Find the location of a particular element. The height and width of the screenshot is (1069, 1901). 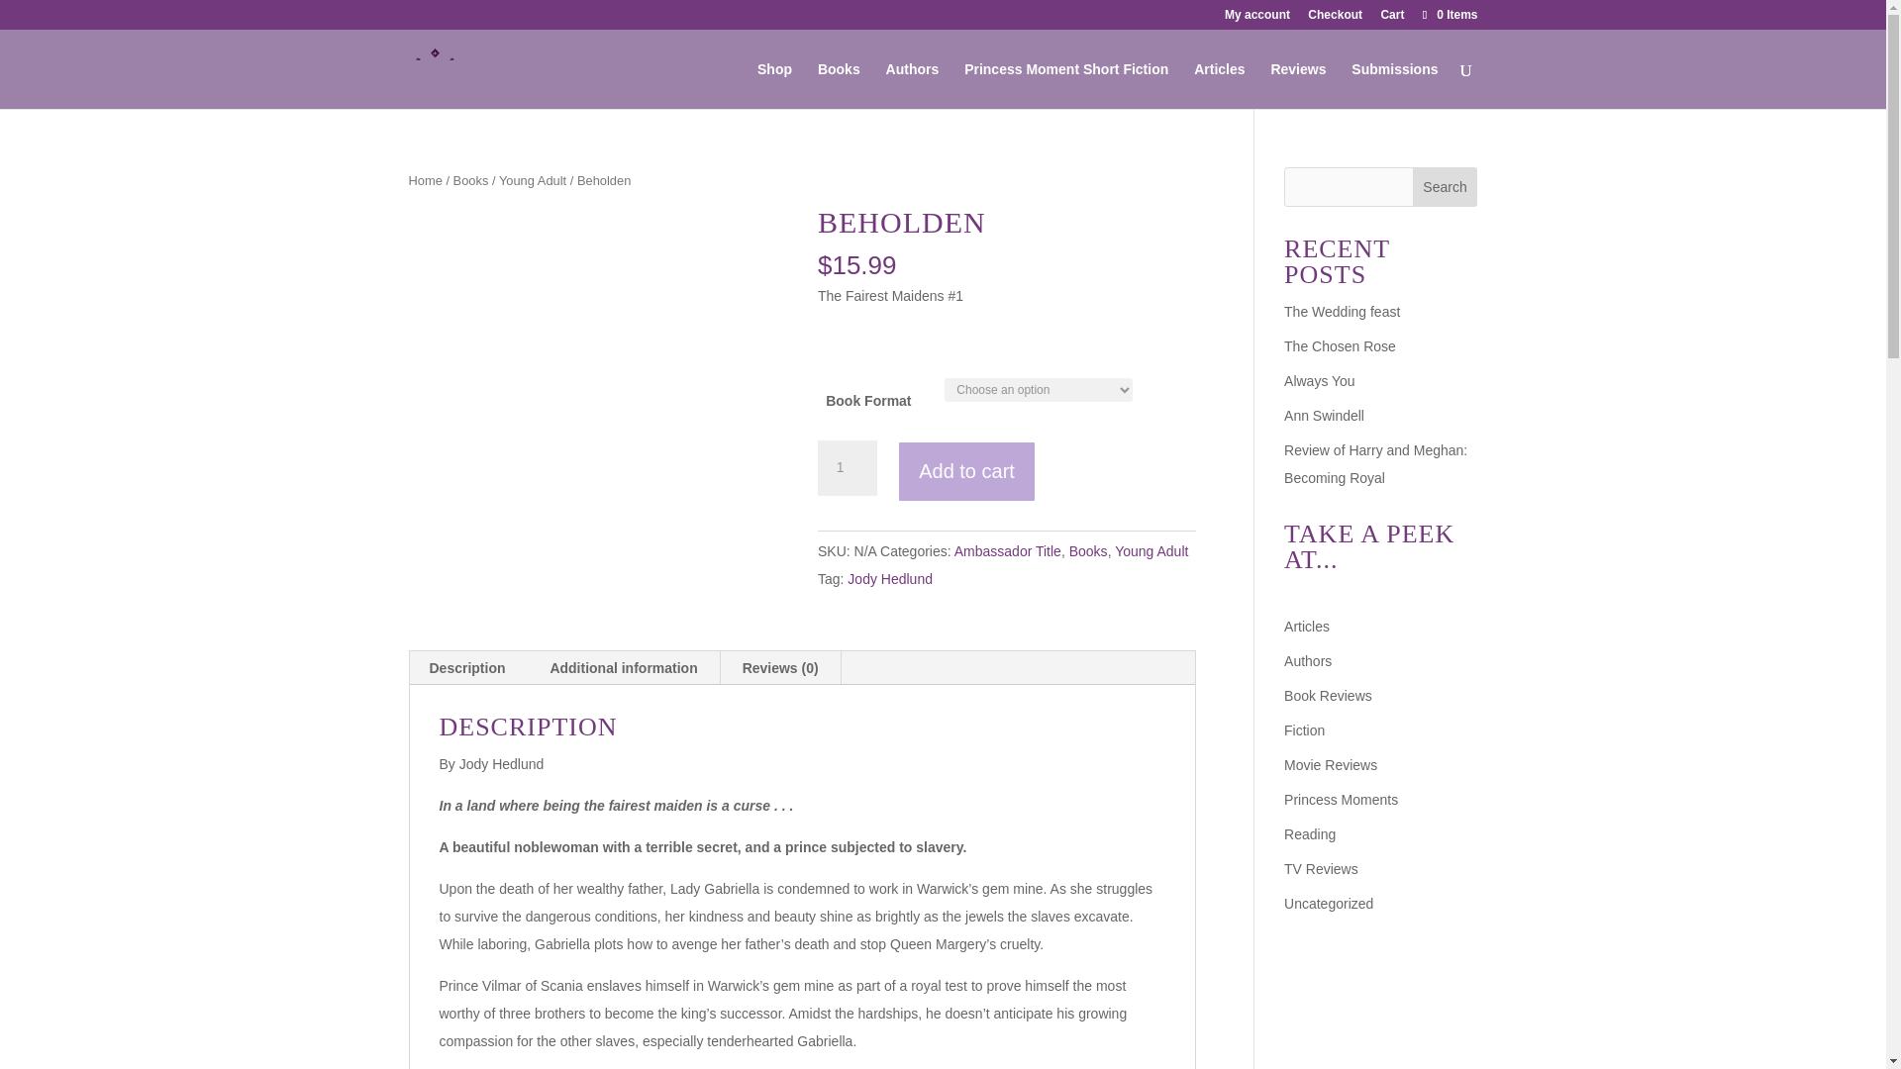

0 Items is located at coordinates (1448, 14).